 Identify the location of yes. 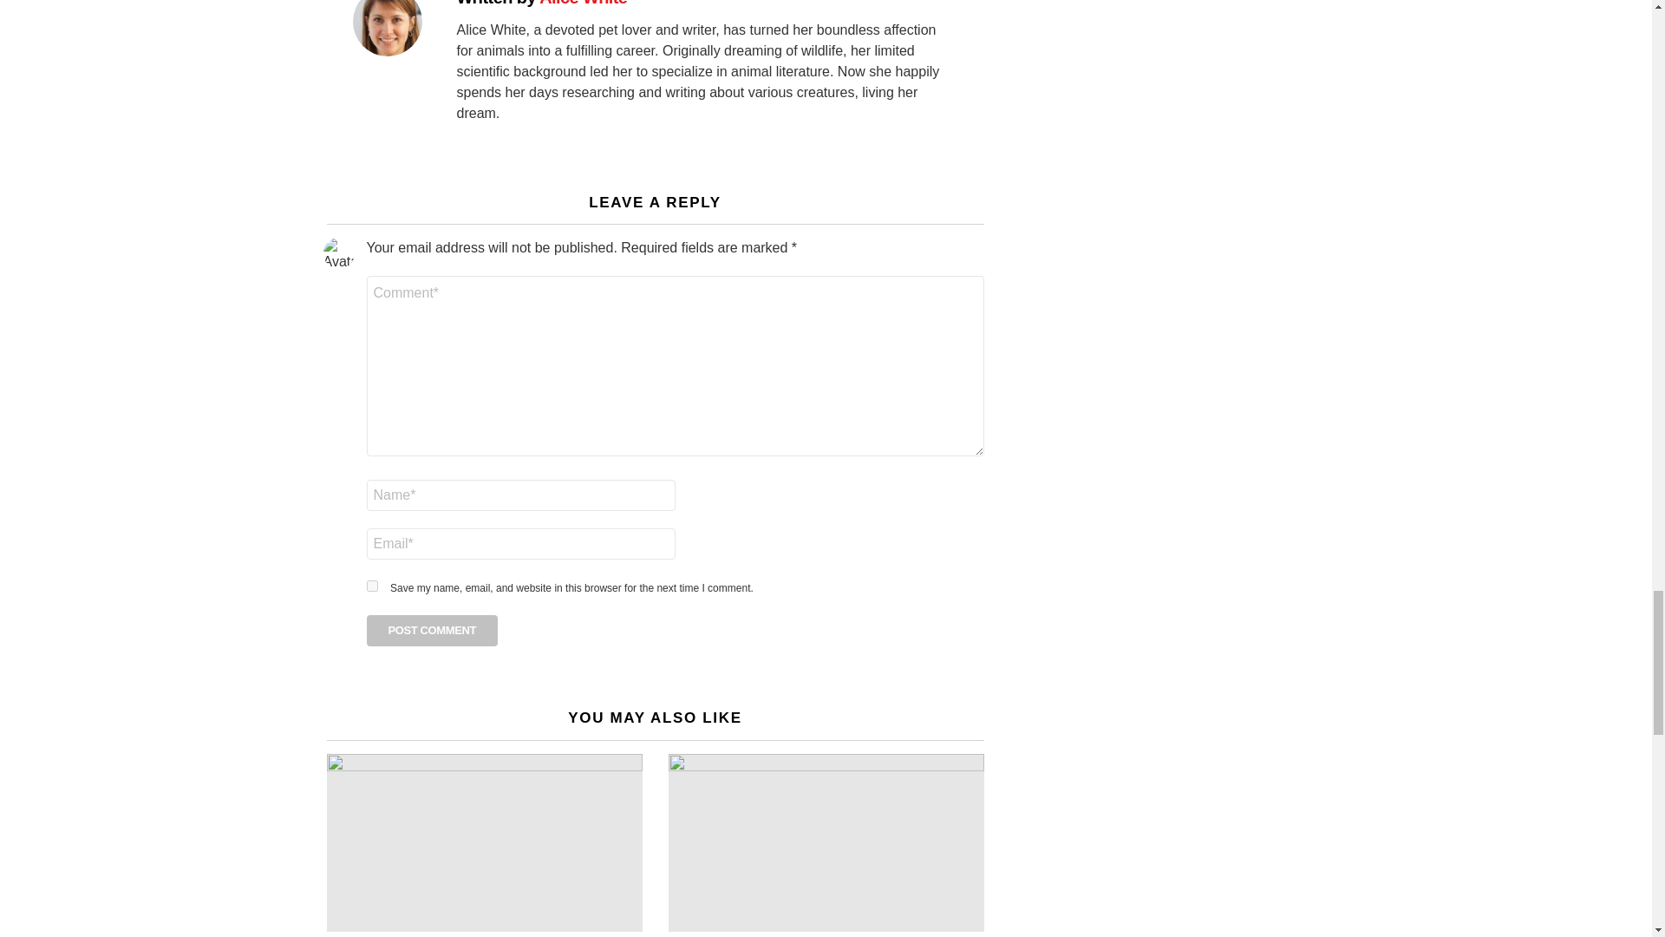
(371, 585).